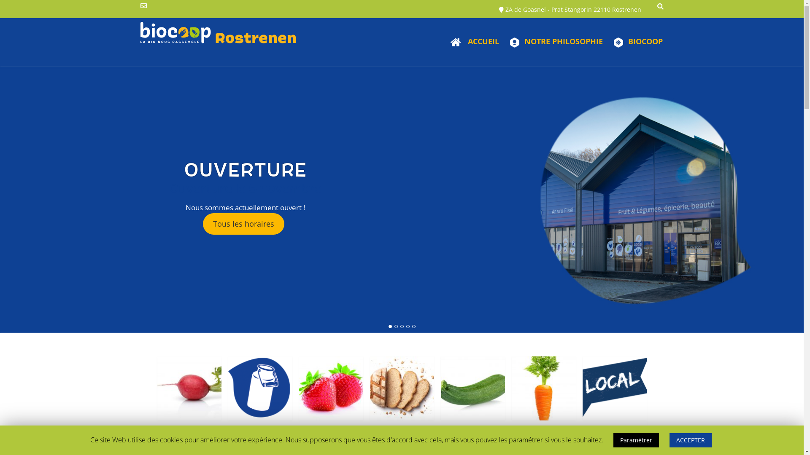  What do you see at coordinates (470, 42) in the screenshot?
I see `ACCUEIL` at bounding box center [470, 42].